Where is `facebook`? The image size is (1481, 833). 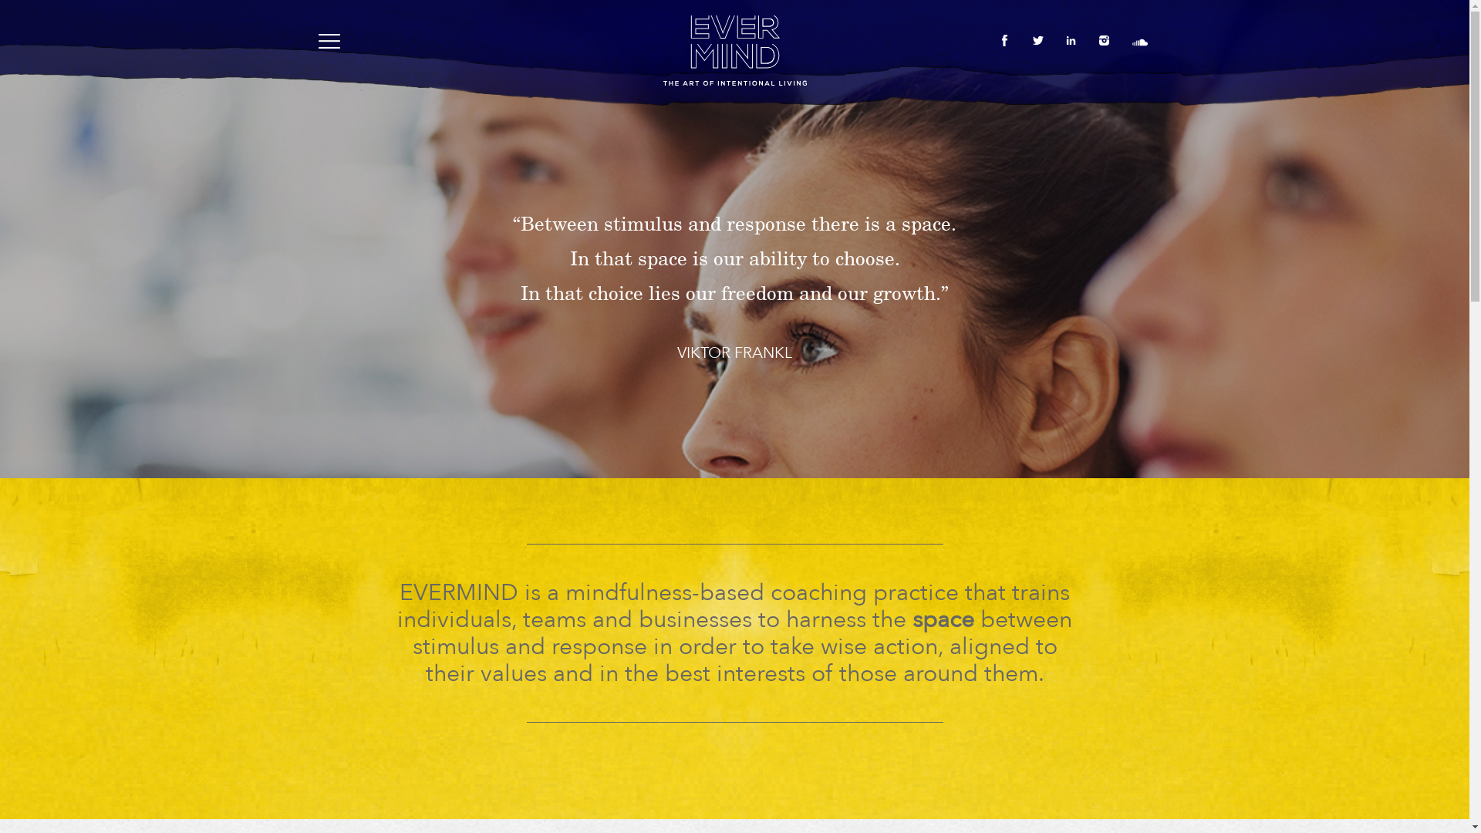
facebook is located at coordinates (1009, 40).